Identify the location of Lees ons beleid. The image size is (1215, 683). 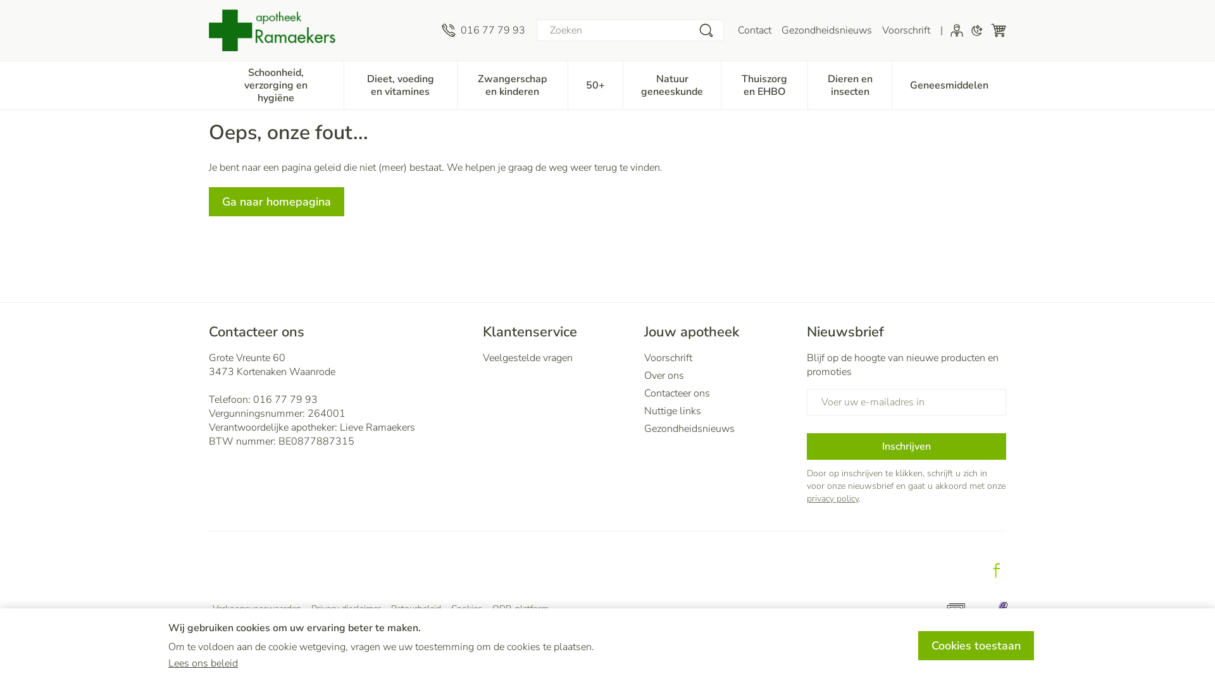
(203, 663).